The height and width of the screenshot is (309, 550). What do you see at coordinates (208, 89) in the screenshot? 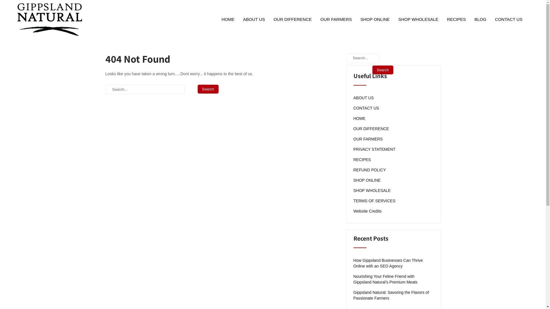
I see `Search` at bounding box center [208, 89].